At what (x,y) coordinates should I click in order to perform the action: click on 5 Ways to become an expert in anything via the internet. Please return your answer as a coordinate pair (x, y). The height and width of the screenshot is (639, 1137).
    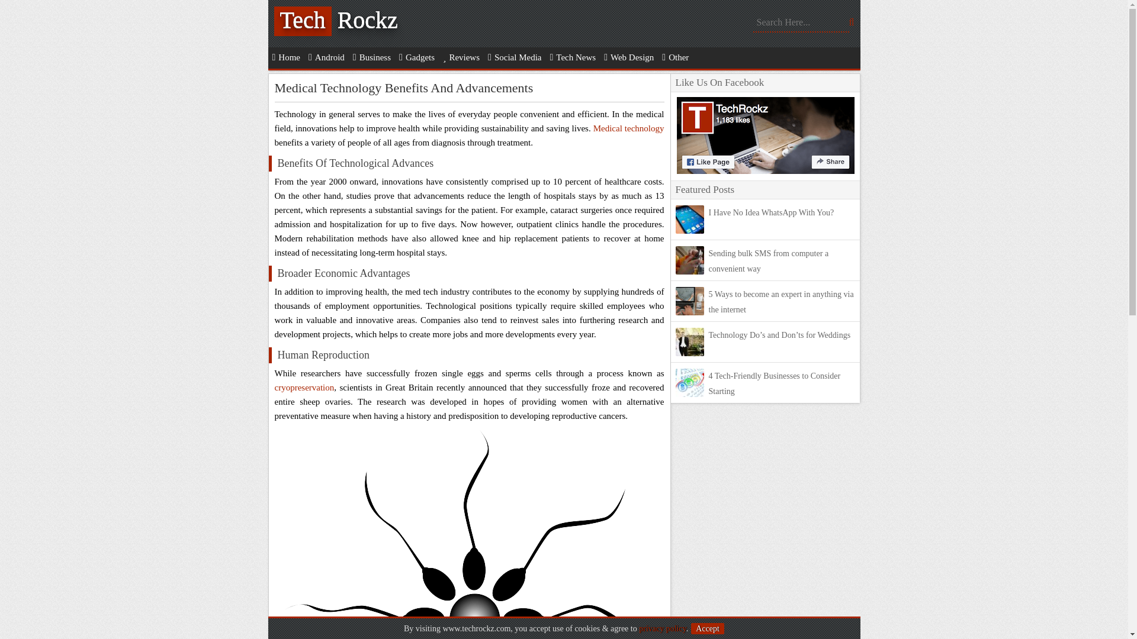
    Looking at the image, I should click on (781, 302).